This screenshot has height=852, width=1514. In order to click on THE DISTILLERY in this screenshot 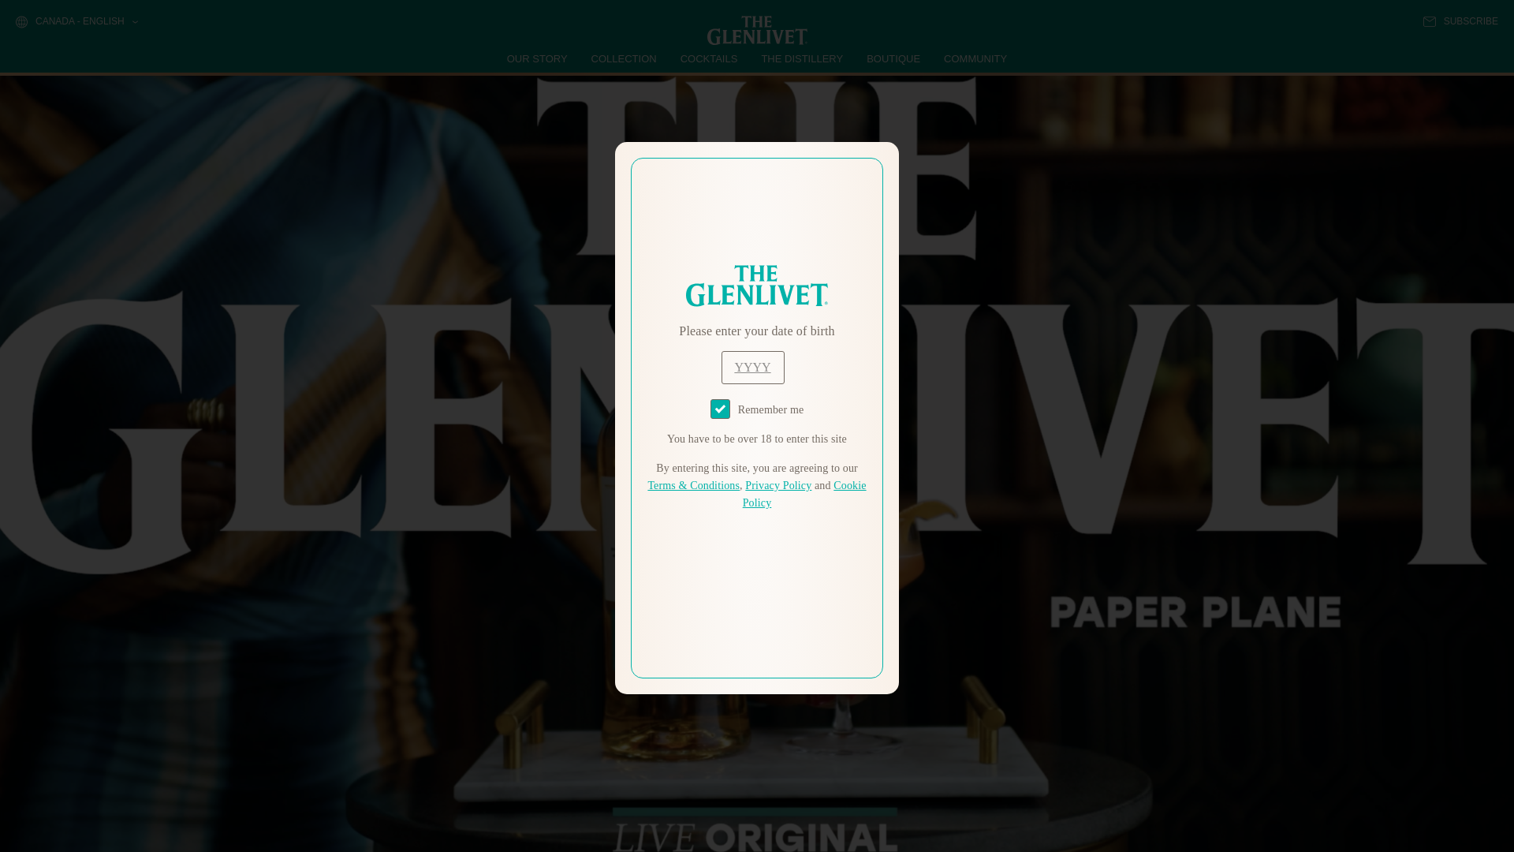, I will do `click(802, 58)`.